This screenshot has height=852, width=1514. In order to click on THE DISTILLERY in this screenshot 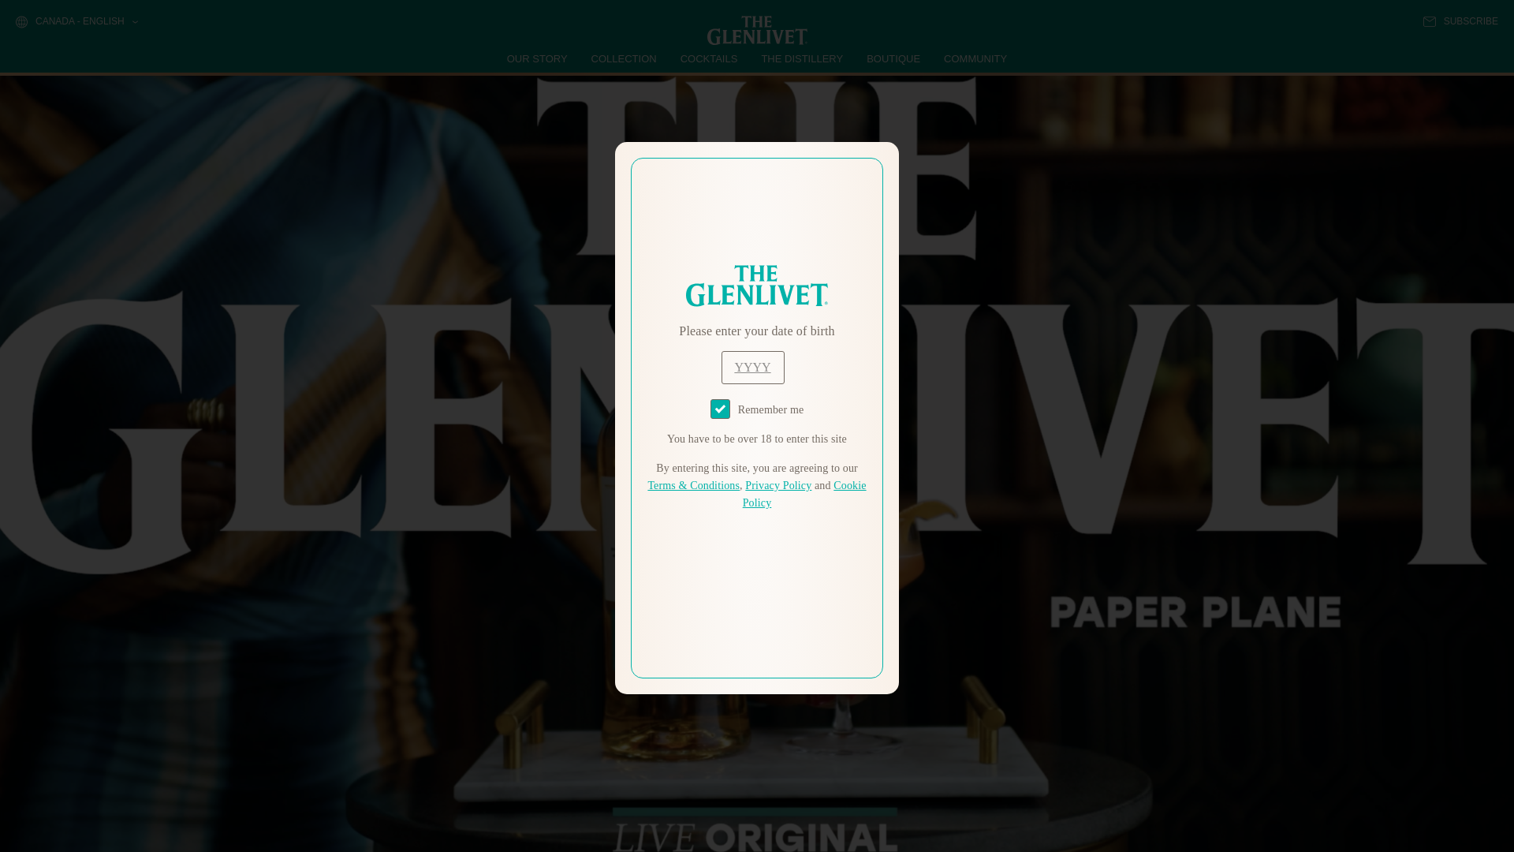, I will do `click(802, 58)`.